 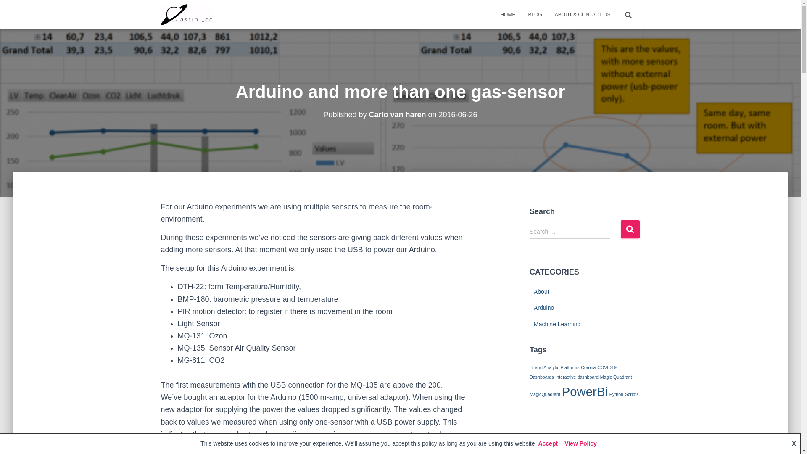 What do you see at coordinates (541, 377) in the screenshot?
I see `Dashboards` at bounding box center [541, 377].